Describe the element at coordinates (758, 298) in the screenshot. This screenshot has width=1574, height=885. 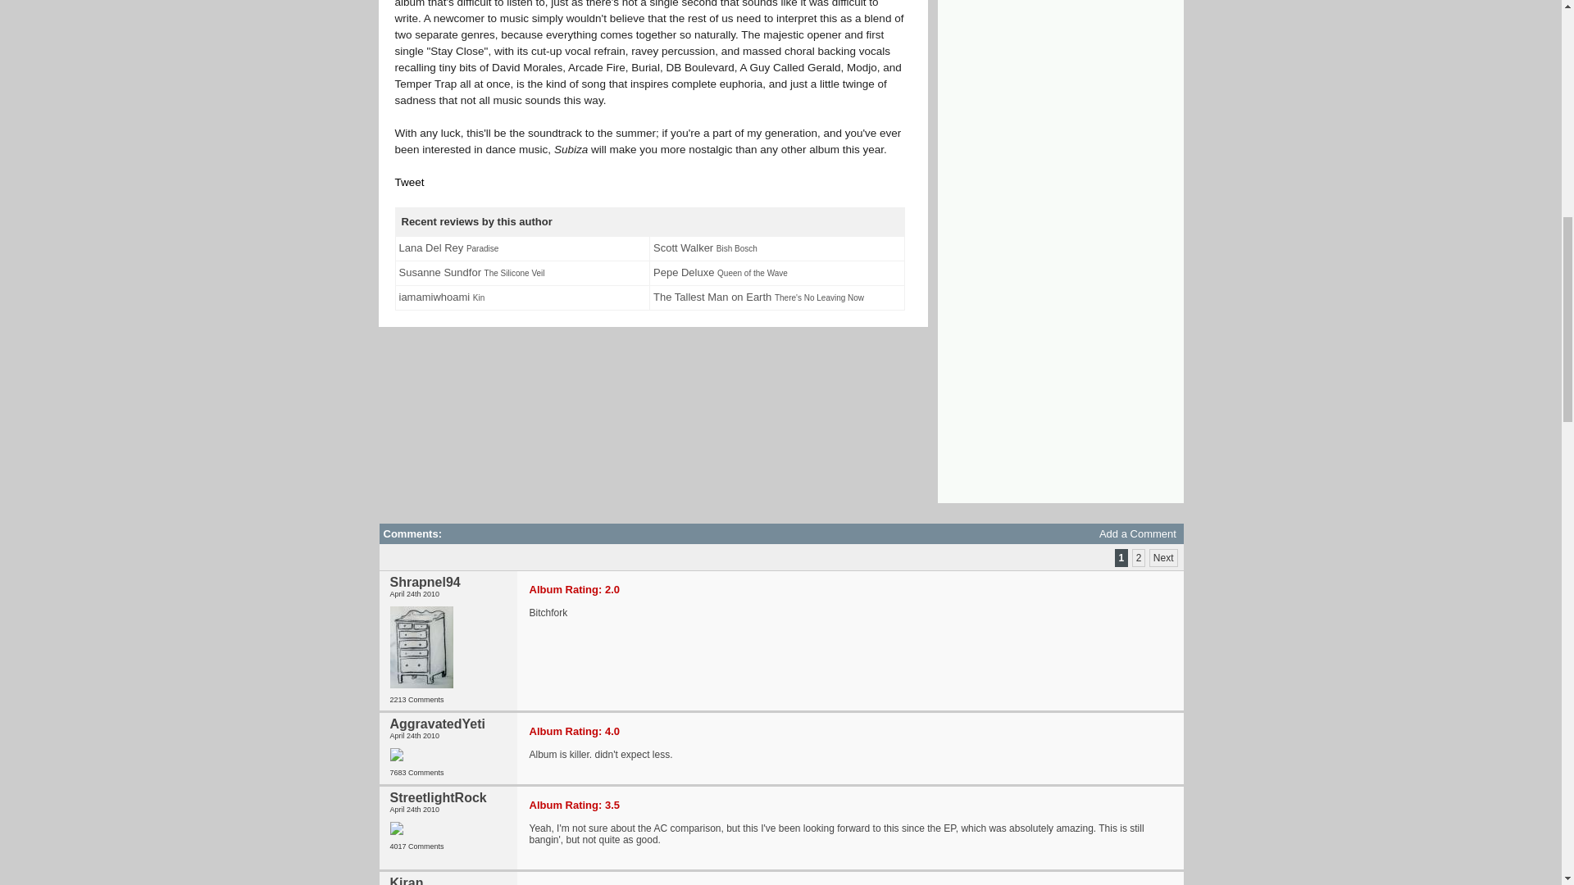
I see `The Tallest Man on Earth There's No Leaving Now` at that location.